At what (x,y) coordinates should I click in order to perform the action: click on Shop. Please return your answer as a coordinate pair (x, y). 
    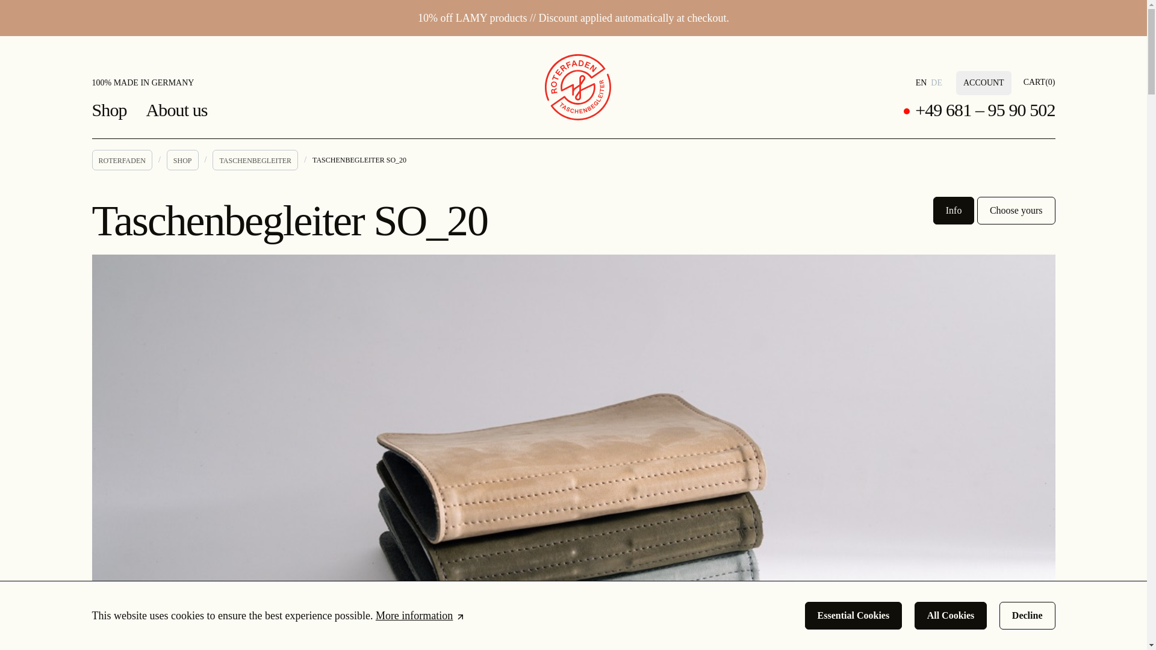
    Looking at the image, I should click on (118, 117).